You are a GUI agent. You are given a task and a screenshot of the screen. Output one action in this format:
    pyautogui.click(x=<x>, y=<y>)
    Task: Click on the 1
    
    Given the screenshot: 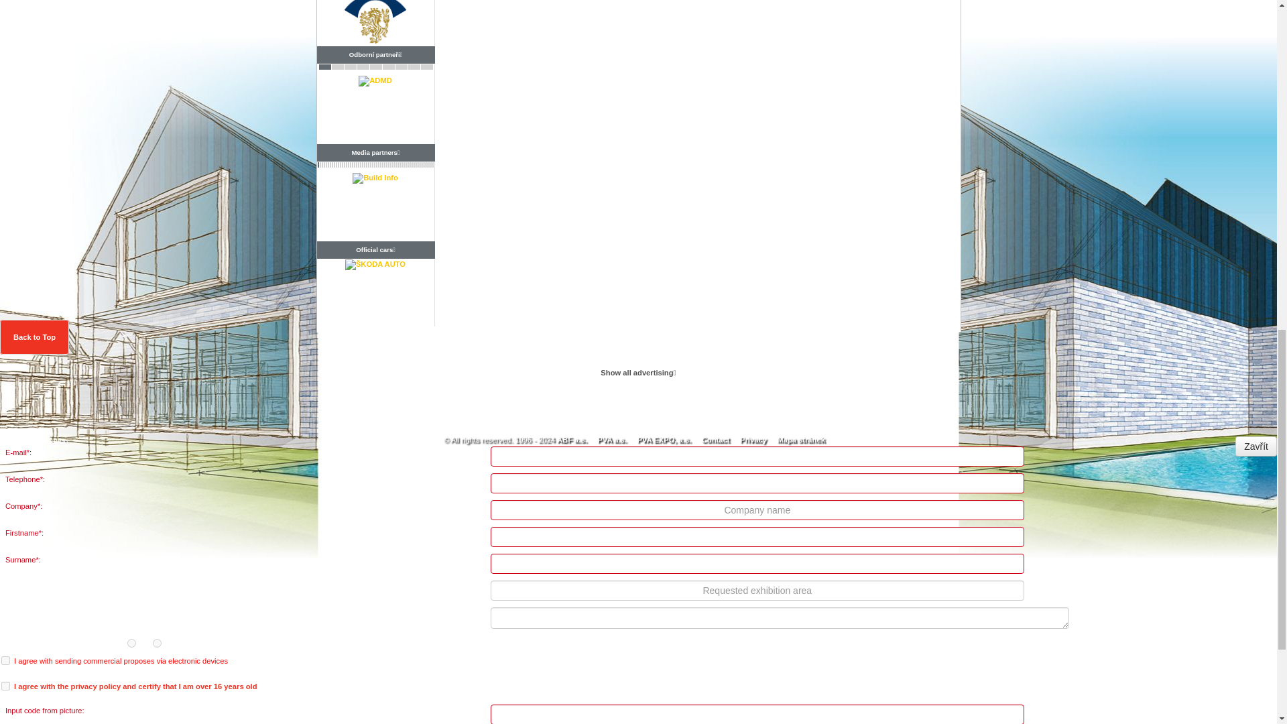 What is the action you would take?
    pyautogui.click(x=5, y=660)
    